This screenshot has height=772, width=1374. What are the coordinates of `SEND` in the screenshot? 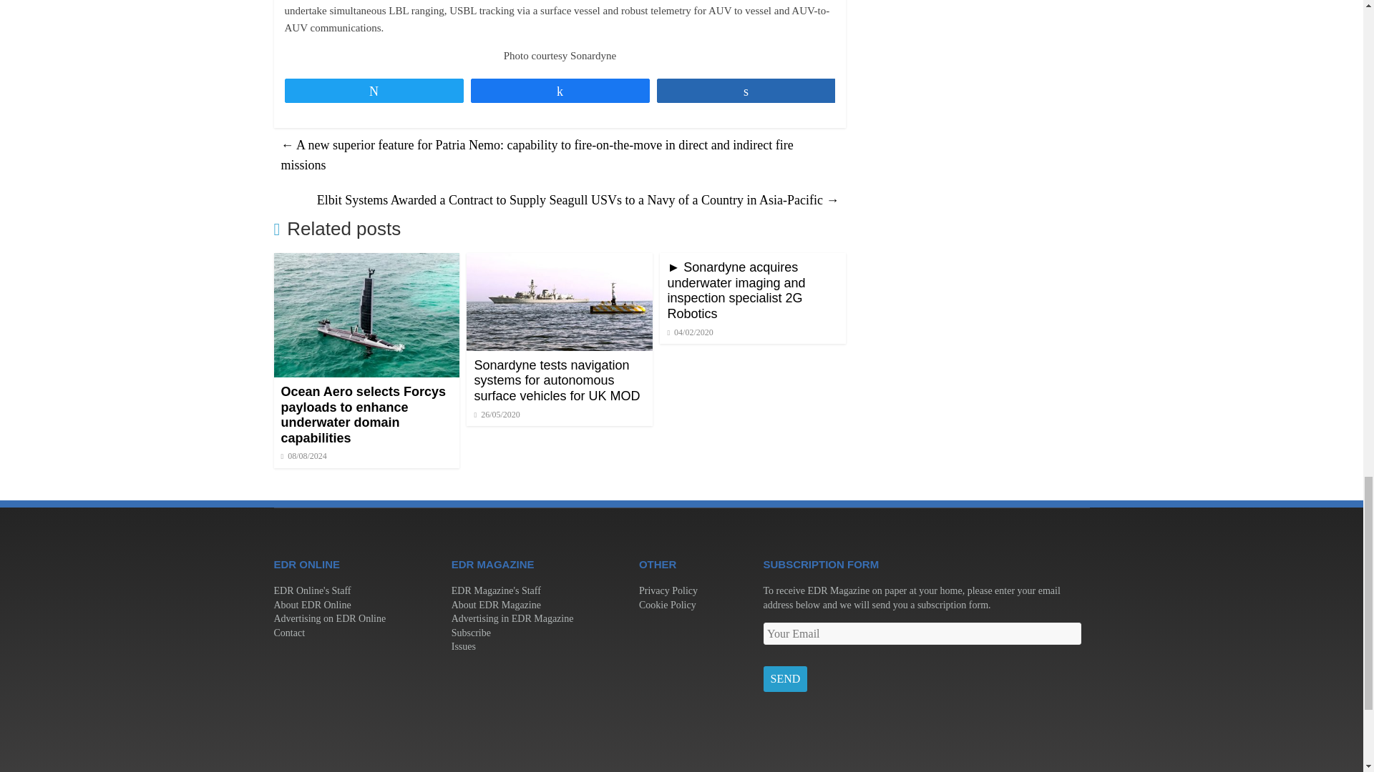 It's located at (784, 679).